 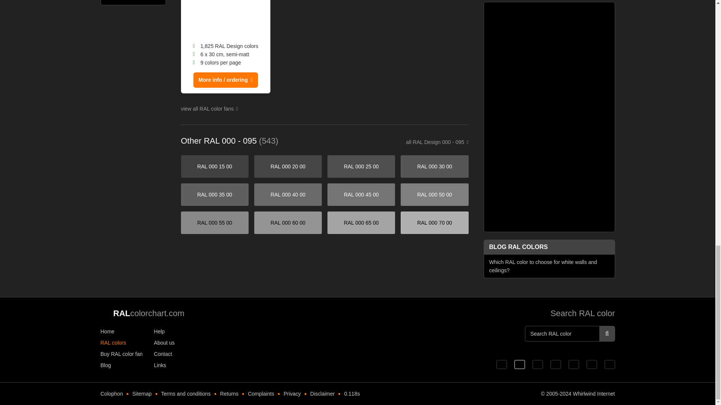 I want to click on RAL 000 70 00 Light grey, so click(x=434, y=223).